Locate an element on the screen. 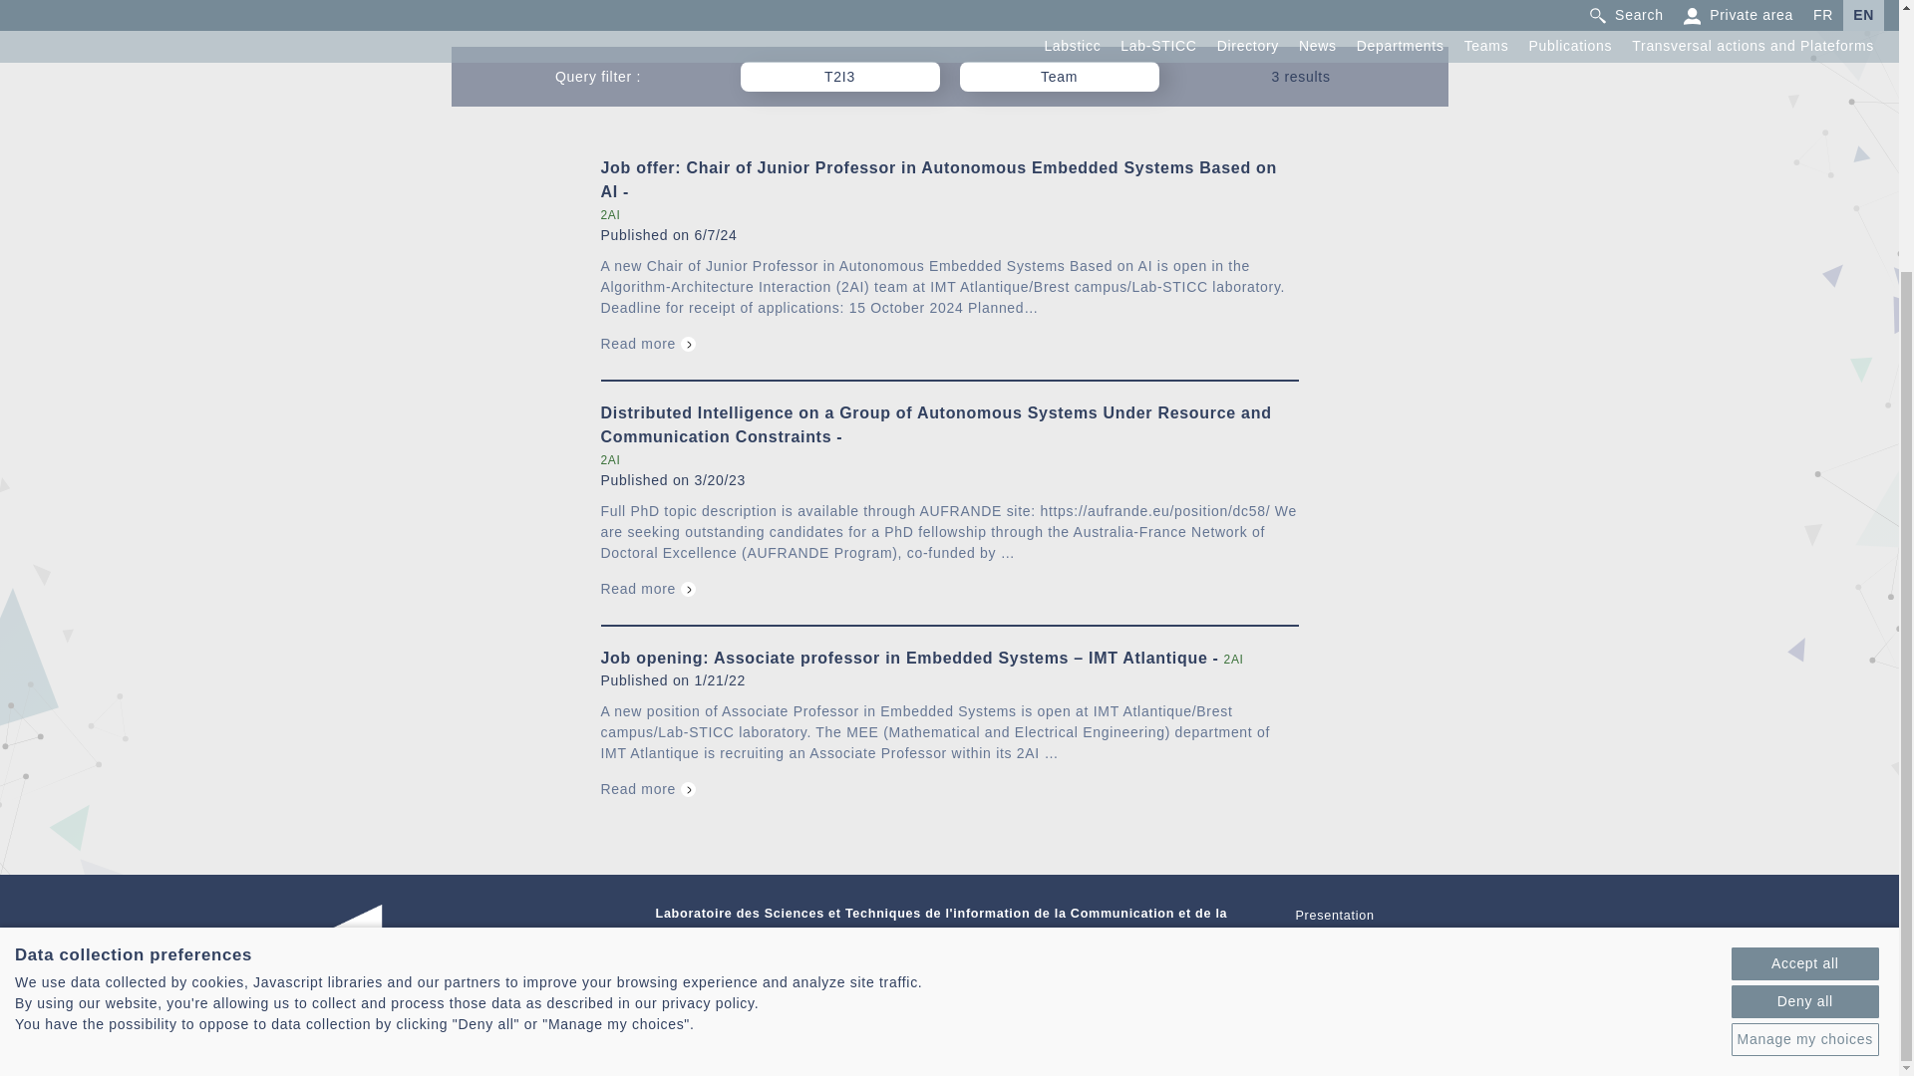 Image resolution: width=1914 pixels, height=1076 pixels. 2AI is located at coordinates (610, 215).